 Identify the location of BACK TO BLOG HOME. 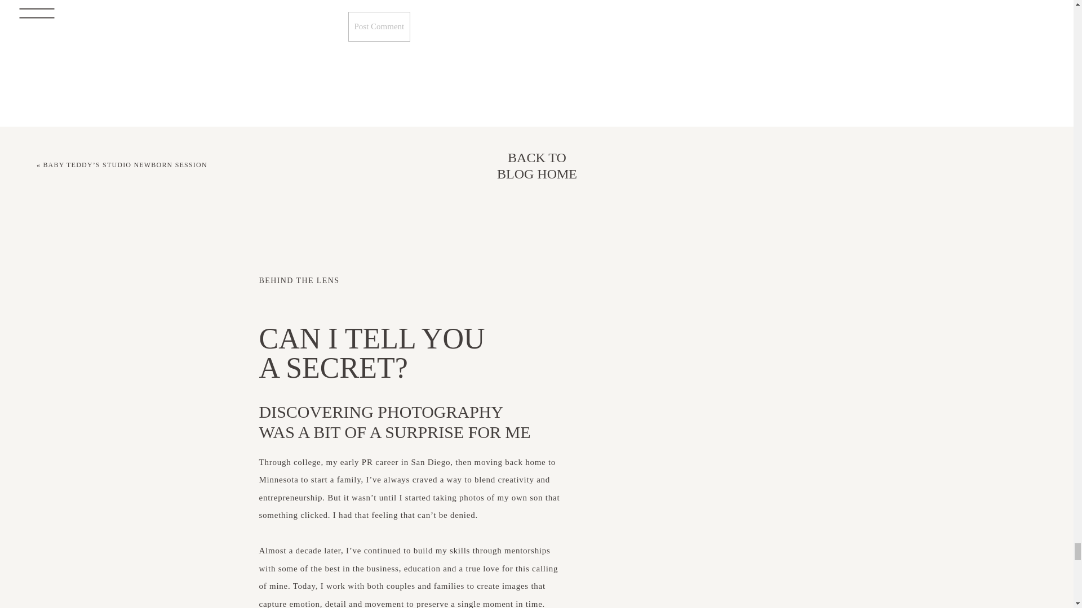
(536, 166).